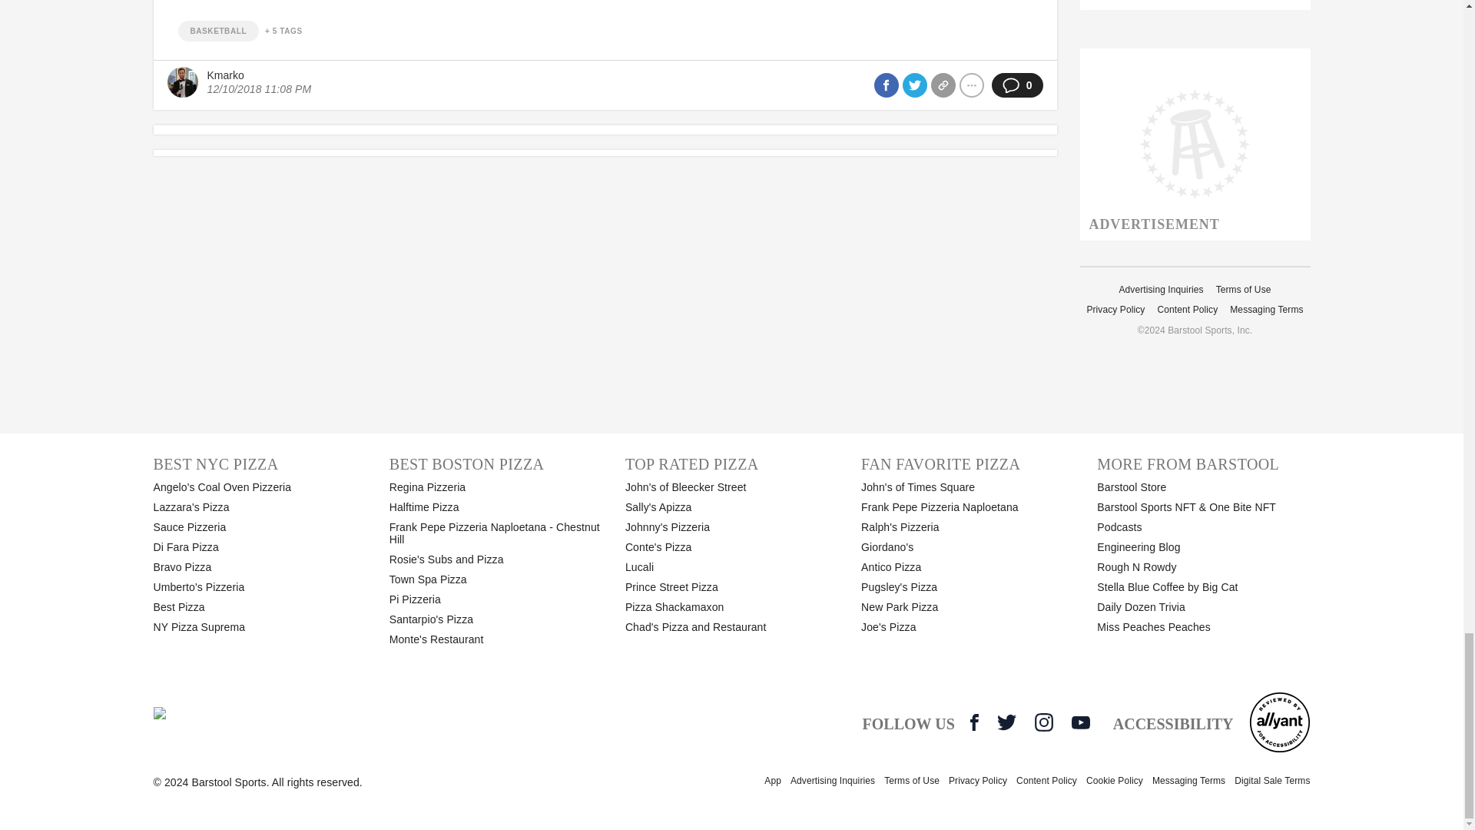  What do you see at coordinates (1006, 722) in the screenshot?
I see `Twitter Icon` at bounding box center [1006, 722].